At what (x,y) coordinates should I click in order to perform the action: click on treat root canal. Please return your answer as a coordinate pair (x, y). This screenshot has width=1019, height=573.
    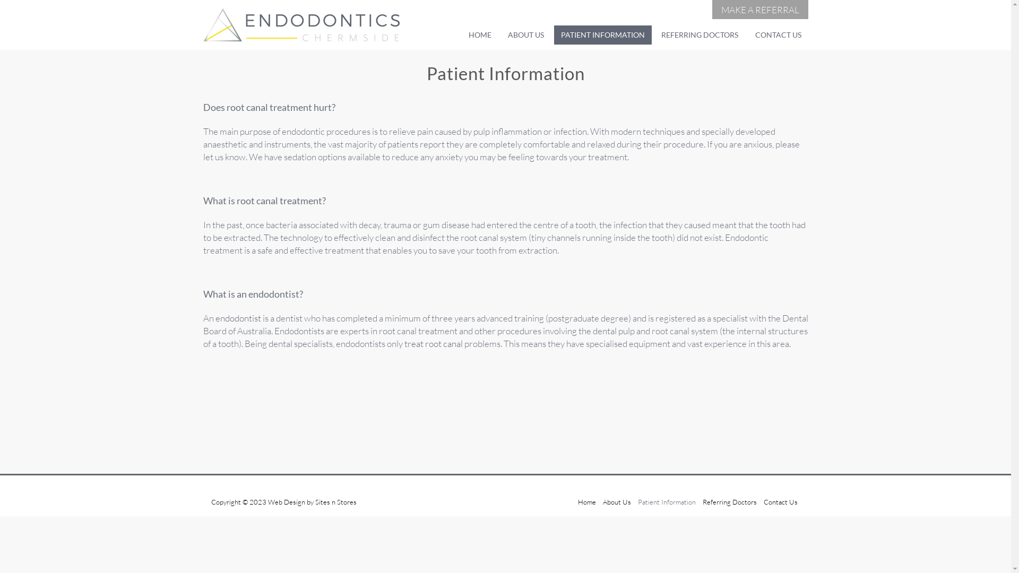
    Looking at the image, I should click on (434, 344).